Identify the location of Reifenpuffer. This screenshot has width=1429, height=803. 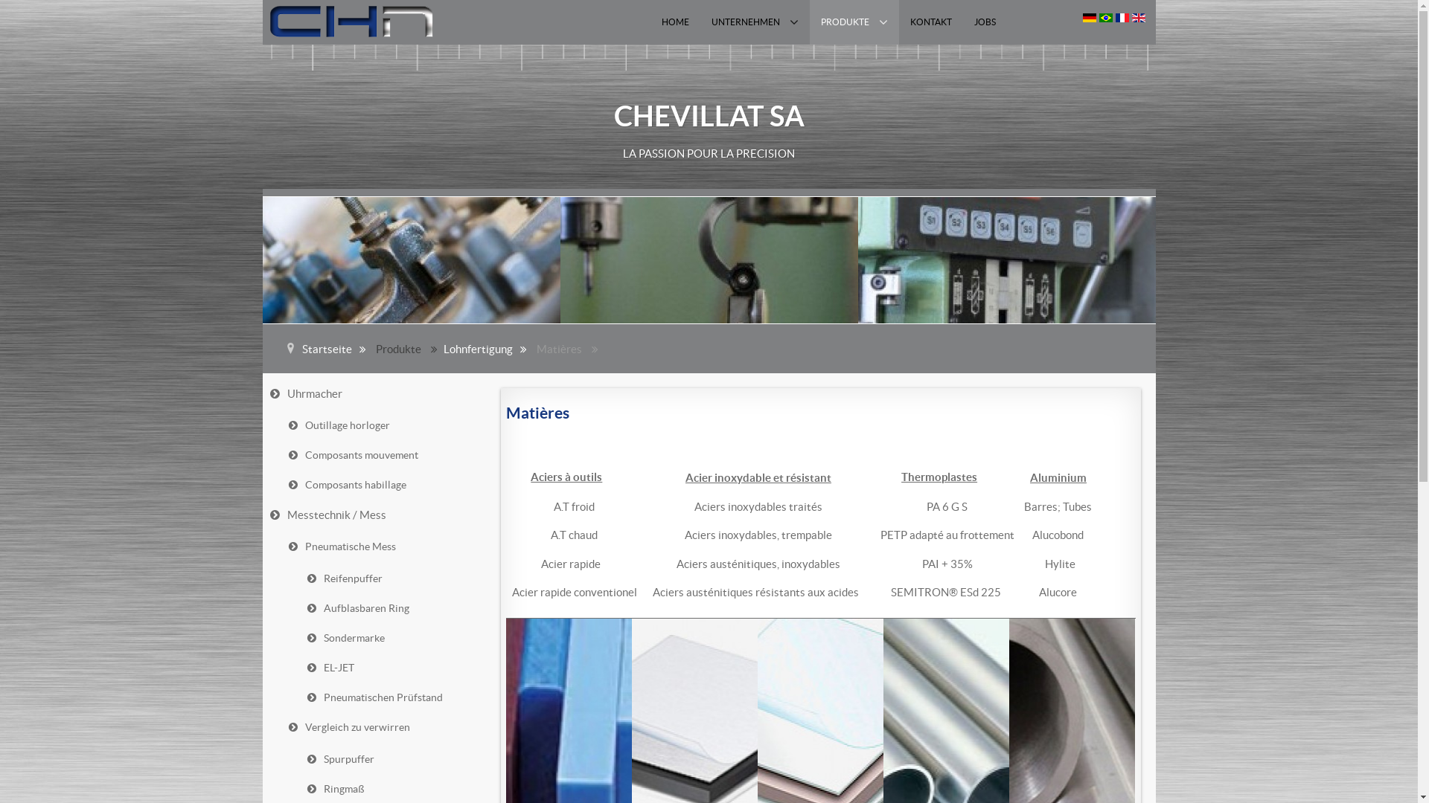
(393, 578).